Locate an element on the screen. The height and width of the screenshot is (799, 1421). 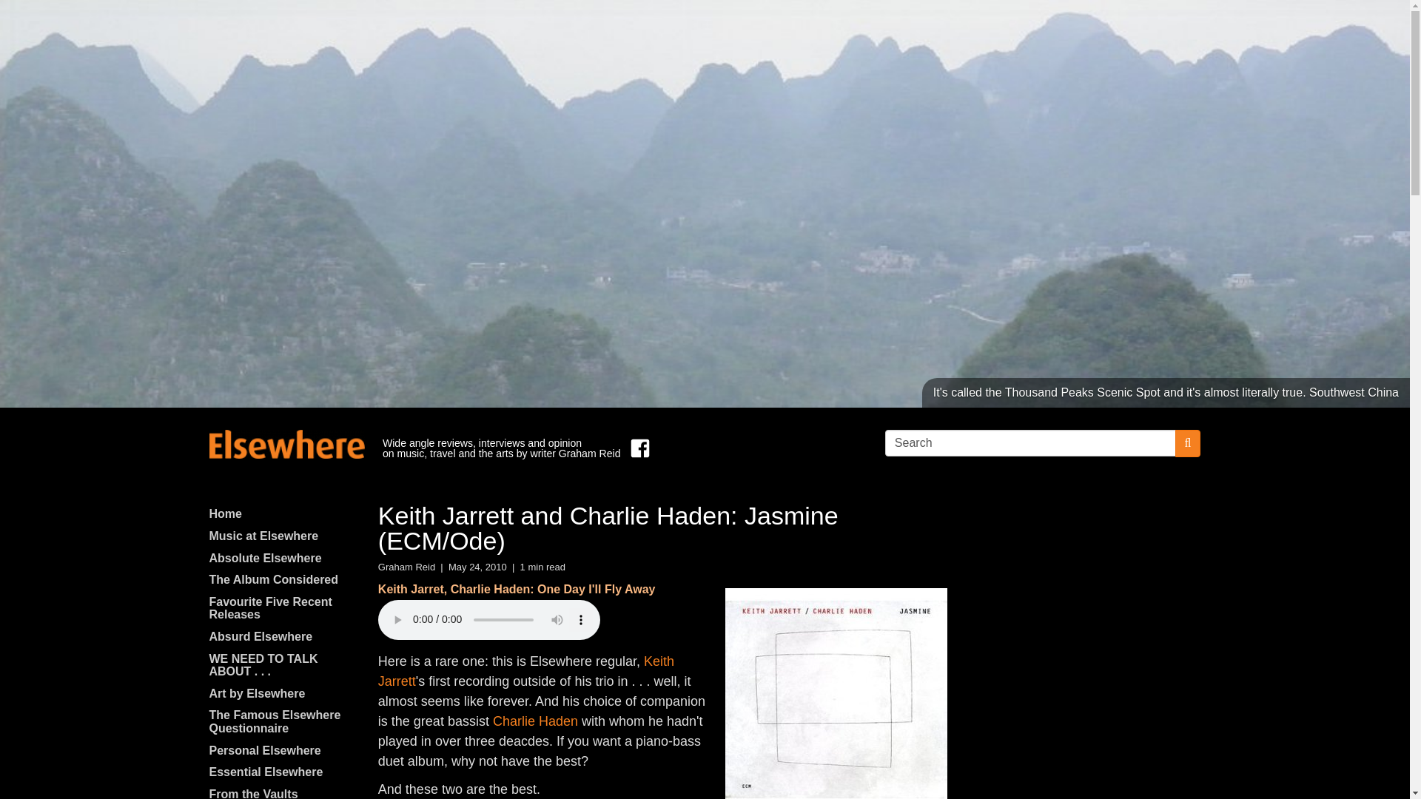
Search is located at coordinates (1030, 442).